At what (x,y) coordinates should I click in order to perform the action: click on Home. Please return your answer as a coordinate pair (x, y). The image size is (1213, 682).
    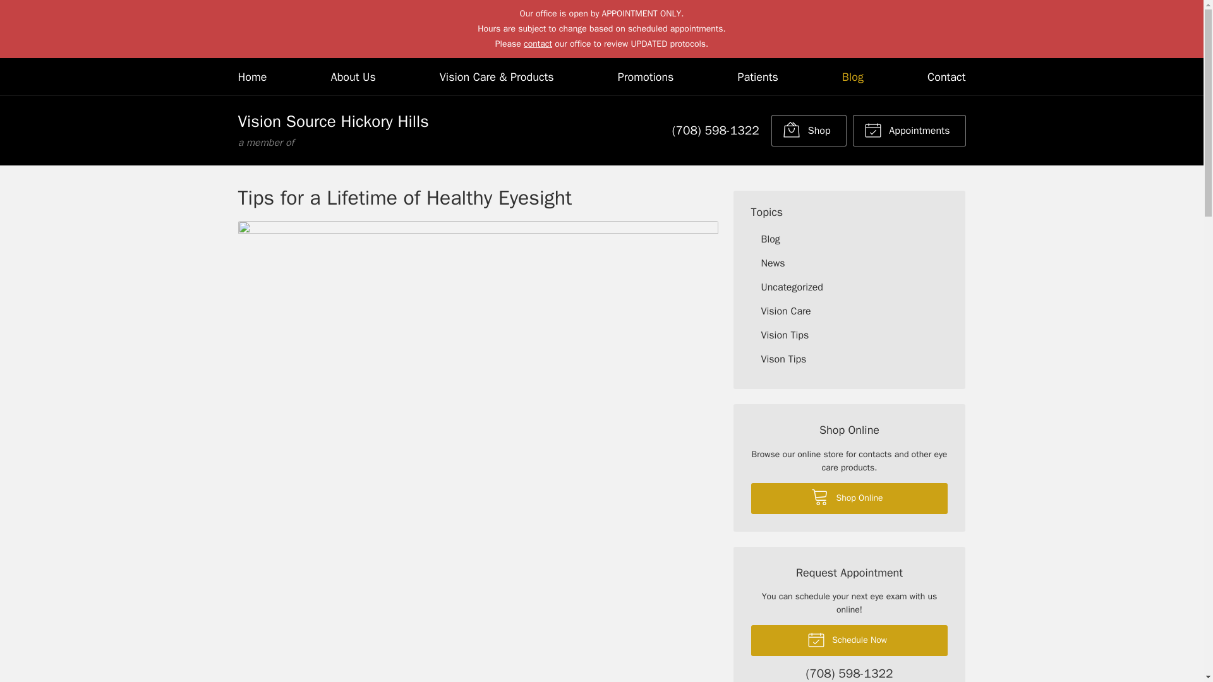
    Looking at the image, I should click on (332, 130).